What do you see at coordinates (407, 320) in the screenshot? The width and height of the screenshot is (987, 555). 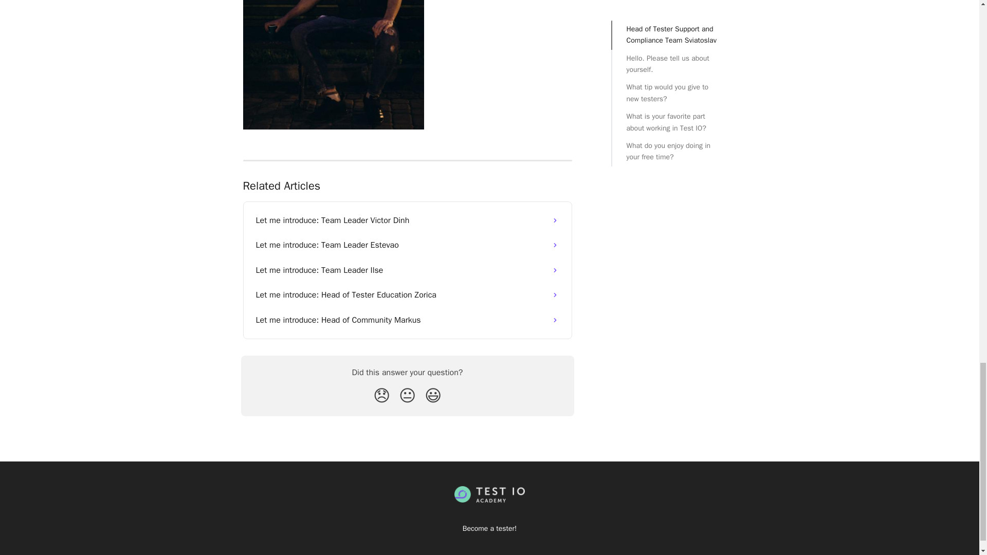 I see `Let me introduce: Head of Community Markus` at bounding box center [407, 320].